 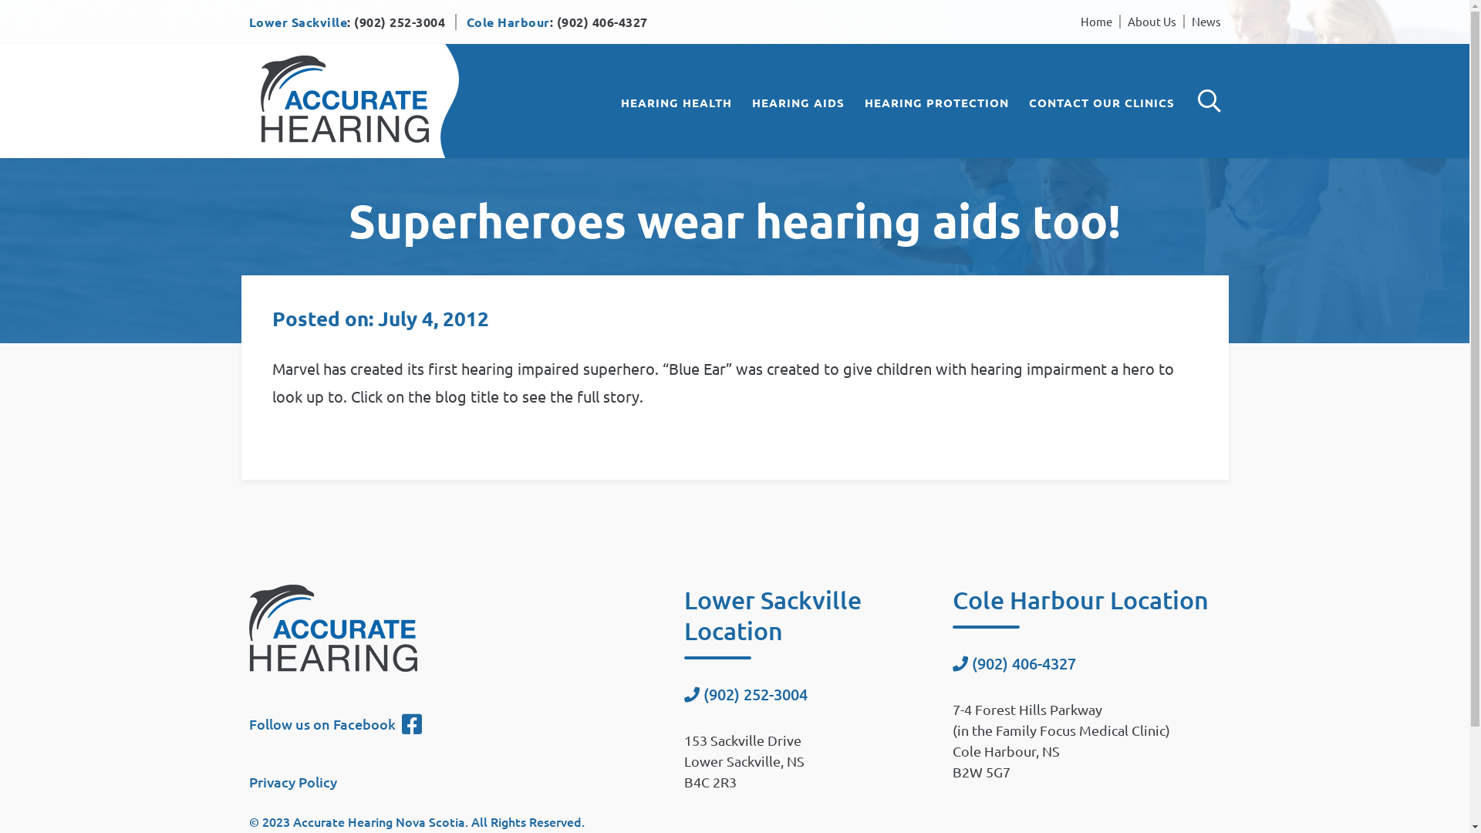 What do you see at coordinates (1024, 663) in the screenshot?
I see `(902) 406-4327` at bounding box center [1024, 663].